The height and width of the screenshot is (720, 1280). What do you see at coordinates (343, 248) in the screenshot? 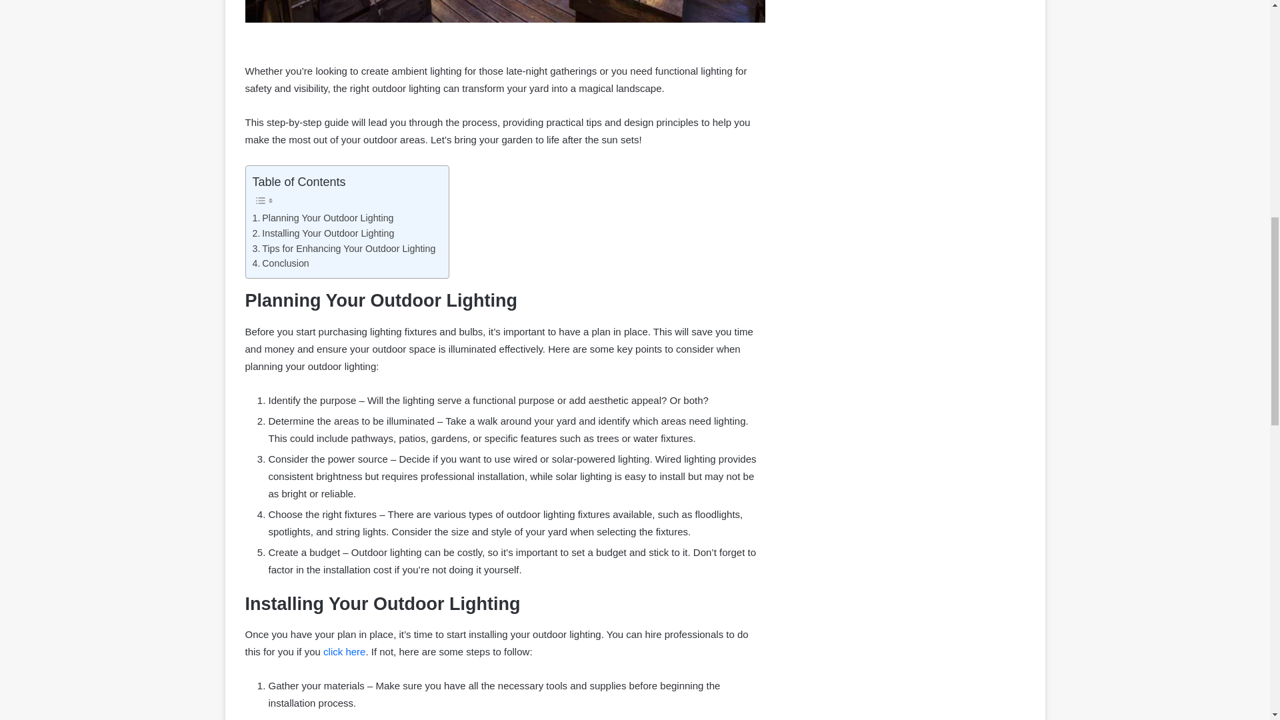
I see `Tips for Enhancing Your Outdoor Lighting` at bounding box center [343, 248].